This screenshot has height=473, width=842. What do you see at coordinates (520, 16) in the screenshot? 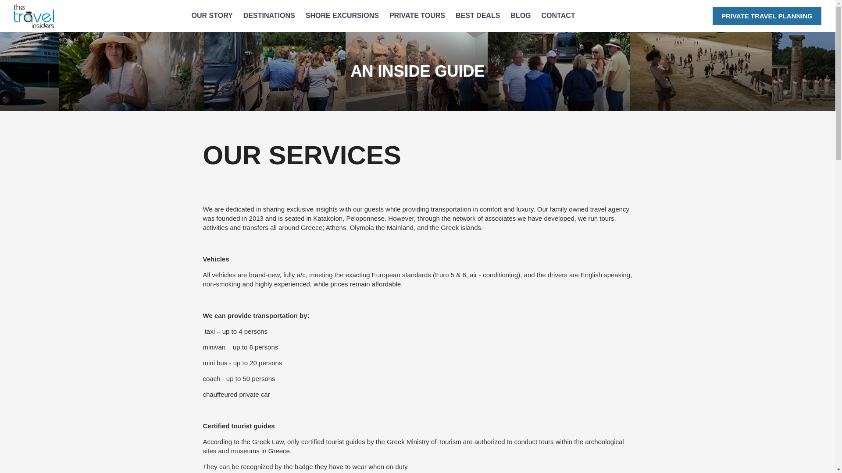
I see `Blog` at bounding box center [520, 16].